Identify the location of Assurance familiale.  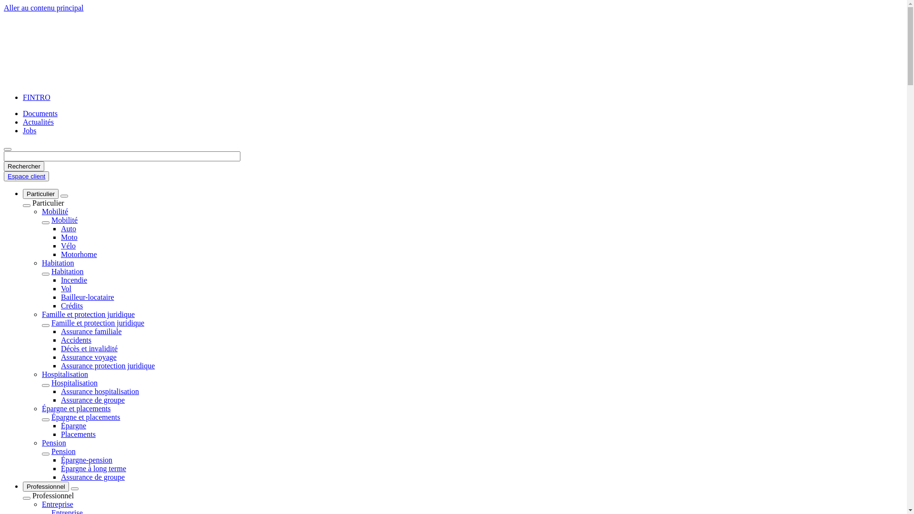
(91, 331).